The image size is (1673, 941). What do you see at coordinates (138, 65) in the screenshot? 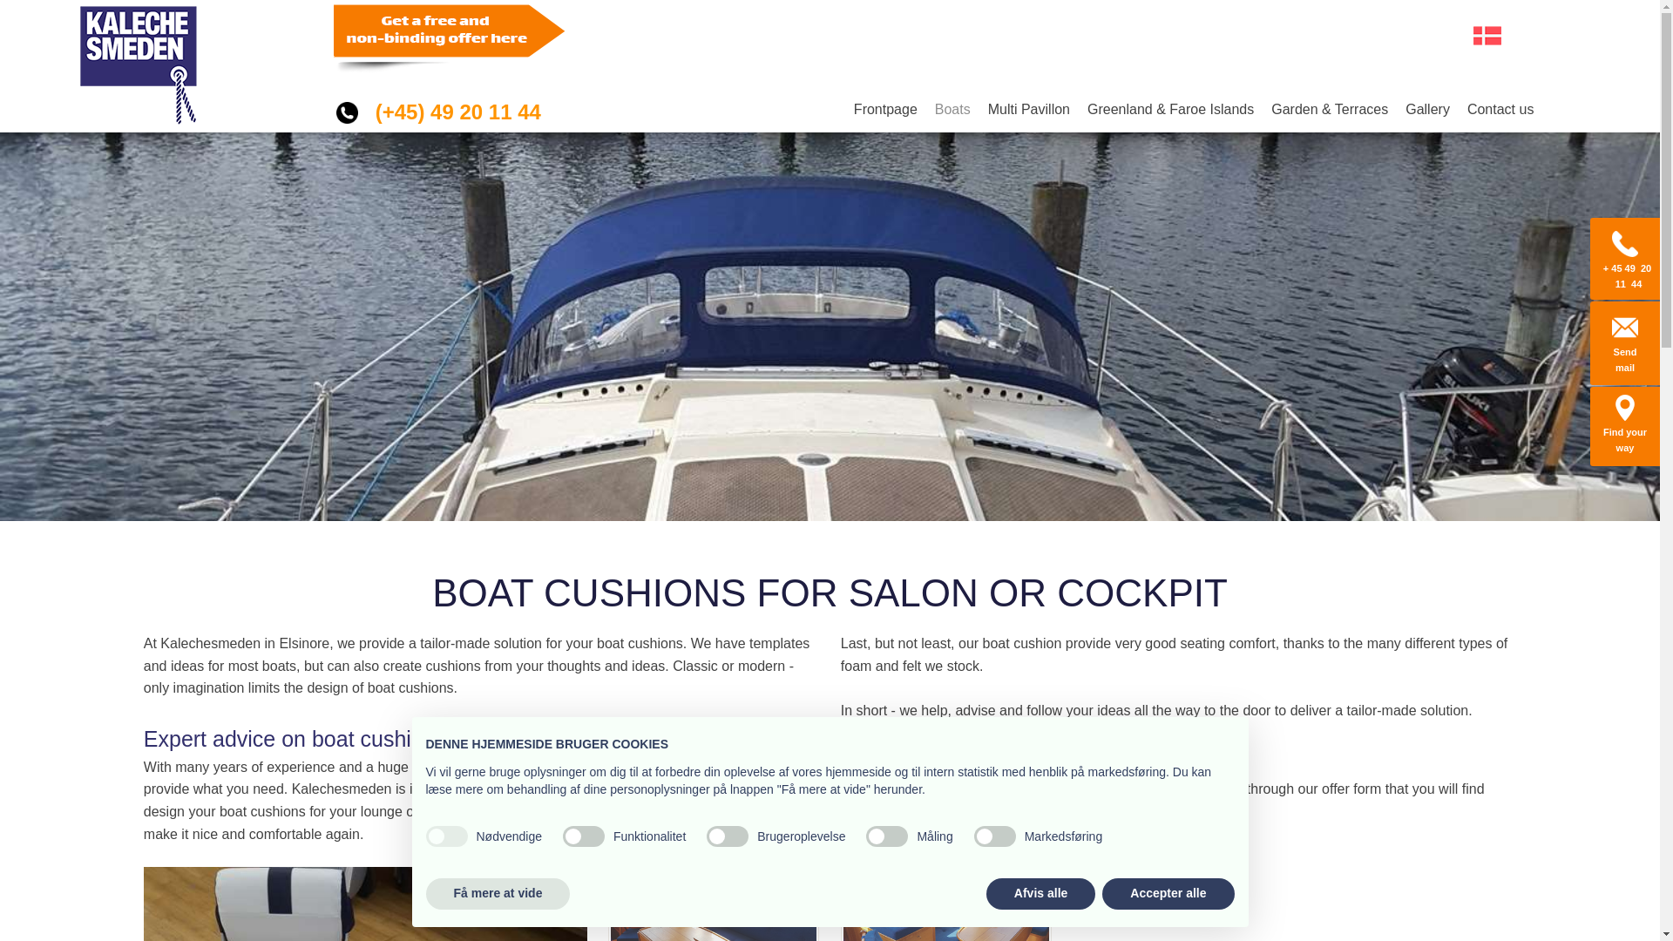
I see `Til forsiden` at bounding box center [138, 65].